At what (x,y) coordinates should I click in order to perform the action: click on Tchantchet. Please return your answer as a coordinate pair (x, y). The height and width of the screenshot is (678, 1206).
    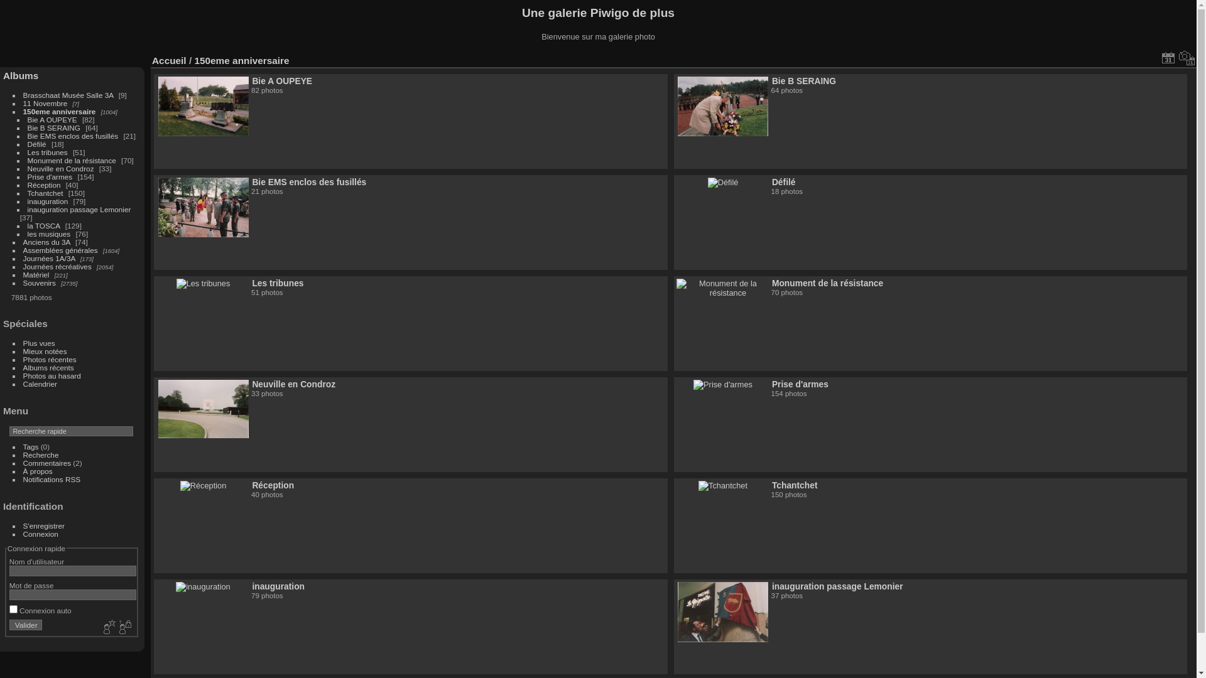
    Looking at the image, I should click on (45, 193).